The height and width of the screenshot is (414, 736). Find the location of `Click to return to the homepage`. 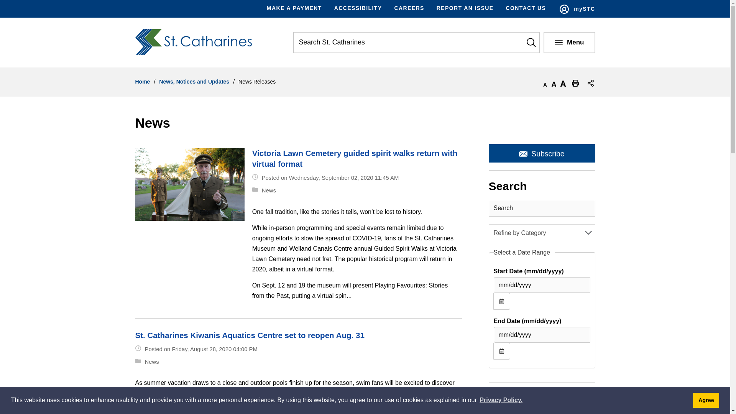

Click to return to the homepage is located at coordinates (196, 42).